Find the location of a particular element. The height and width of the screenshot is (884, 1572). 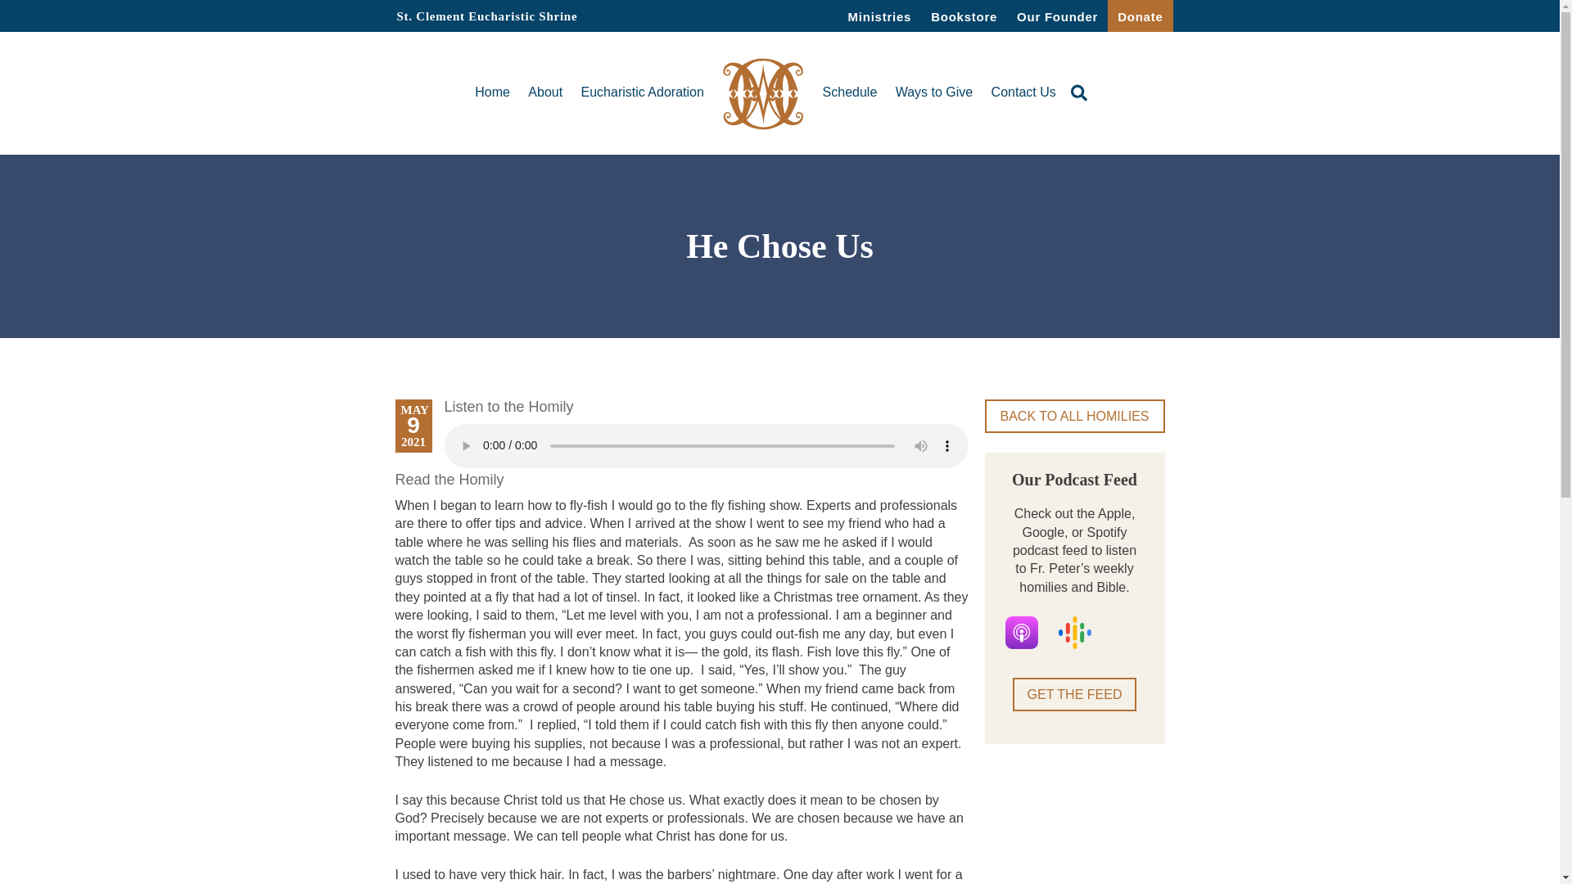

Eucharistic Adoration is located at coordinates (643, 92).